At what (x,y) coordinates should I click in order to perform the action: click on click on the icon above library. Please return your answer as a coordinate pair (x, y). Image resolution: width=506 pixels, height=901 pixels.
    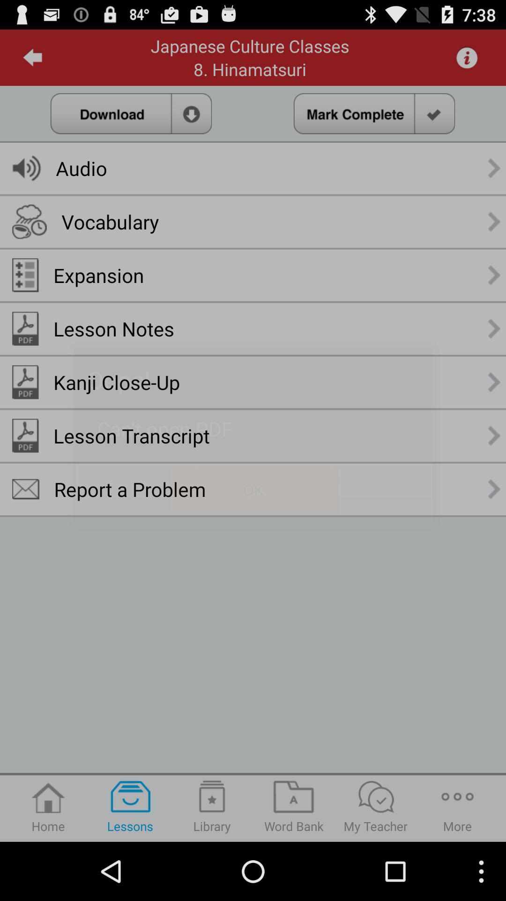
    Looking at the image, I should click on (212, 797).